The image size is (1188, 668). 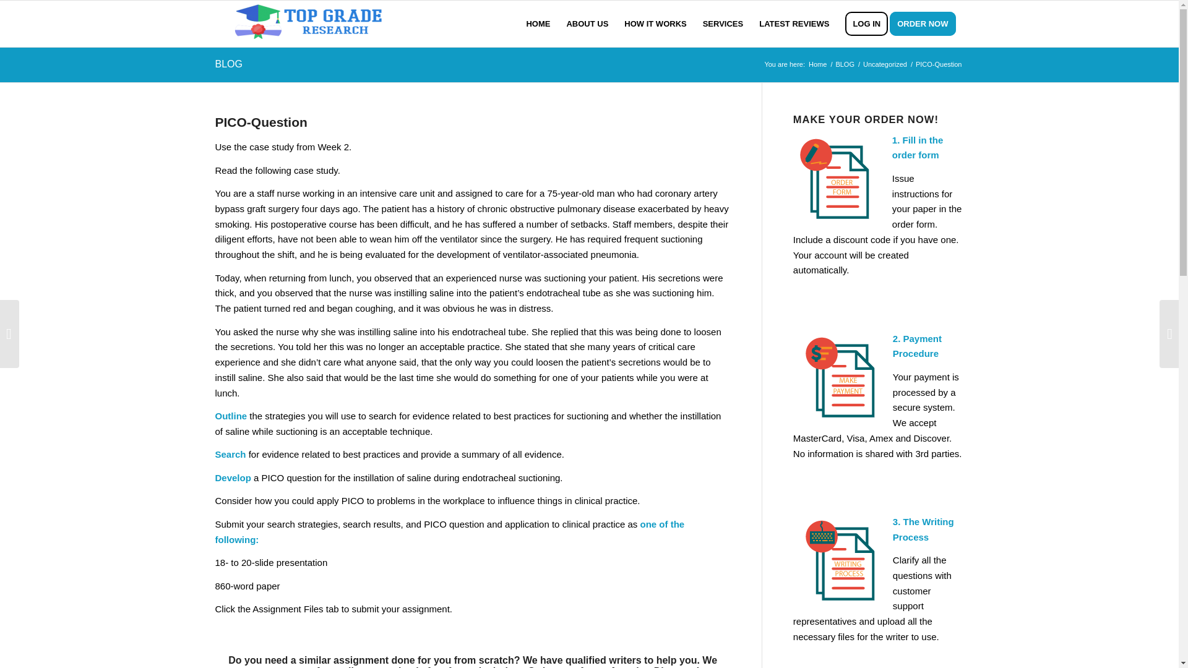 I want to click on SERVICES, so click(x=723, y=24).